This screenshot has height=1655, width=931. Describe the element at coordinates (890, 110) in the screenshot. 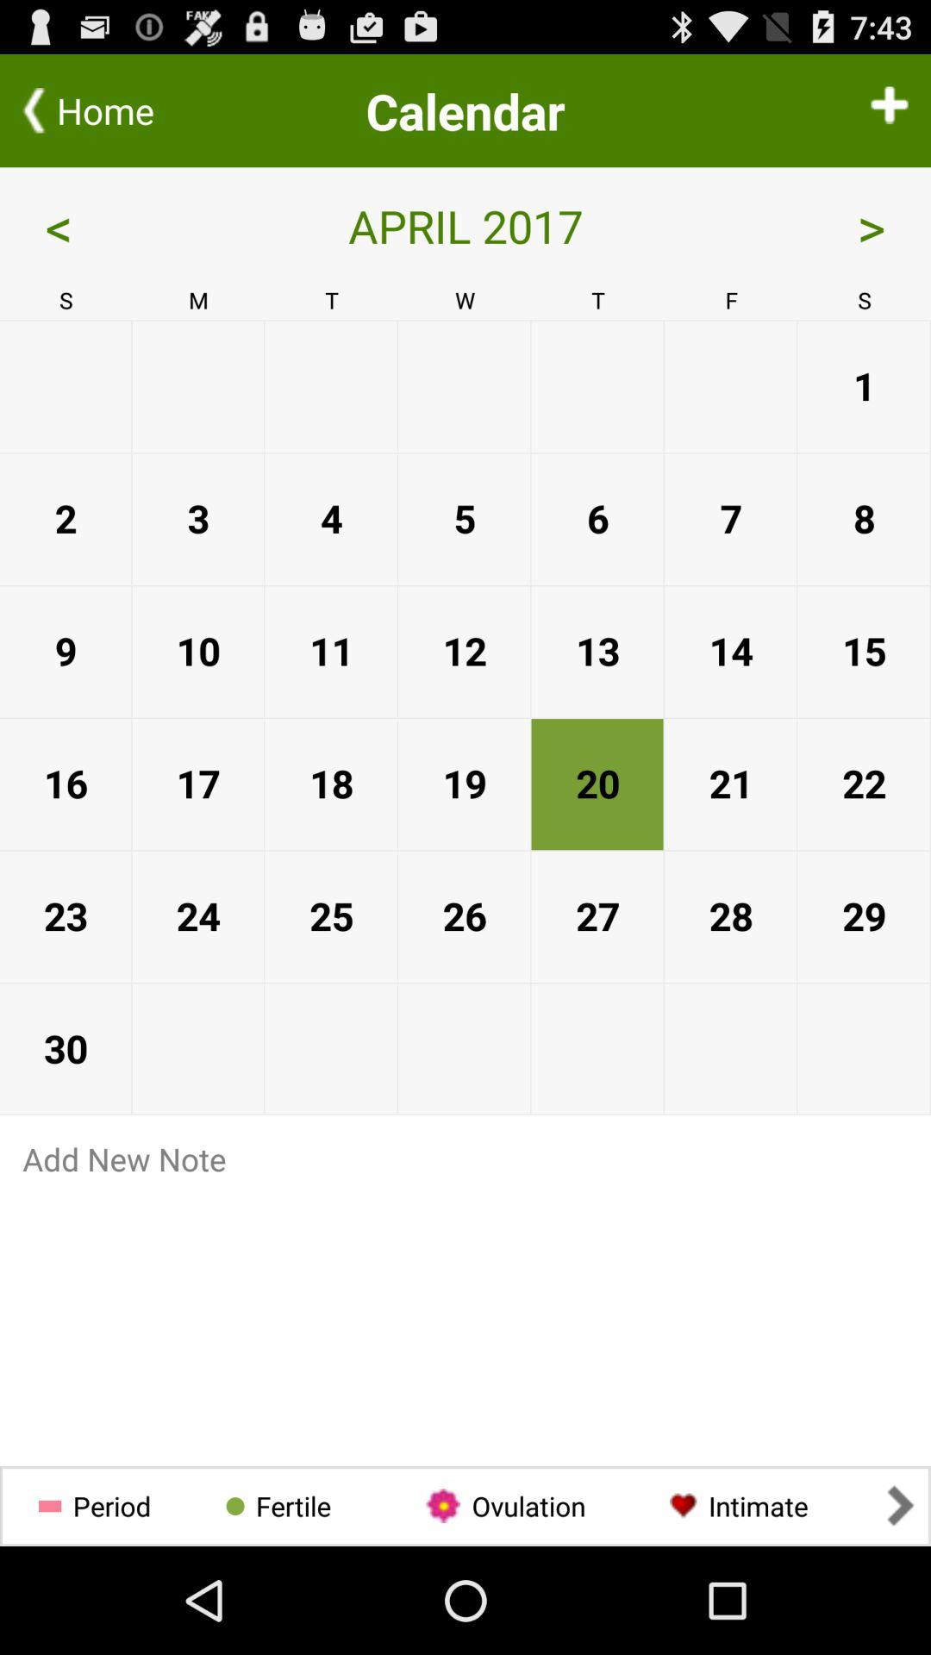

I see `add an event` at that location.